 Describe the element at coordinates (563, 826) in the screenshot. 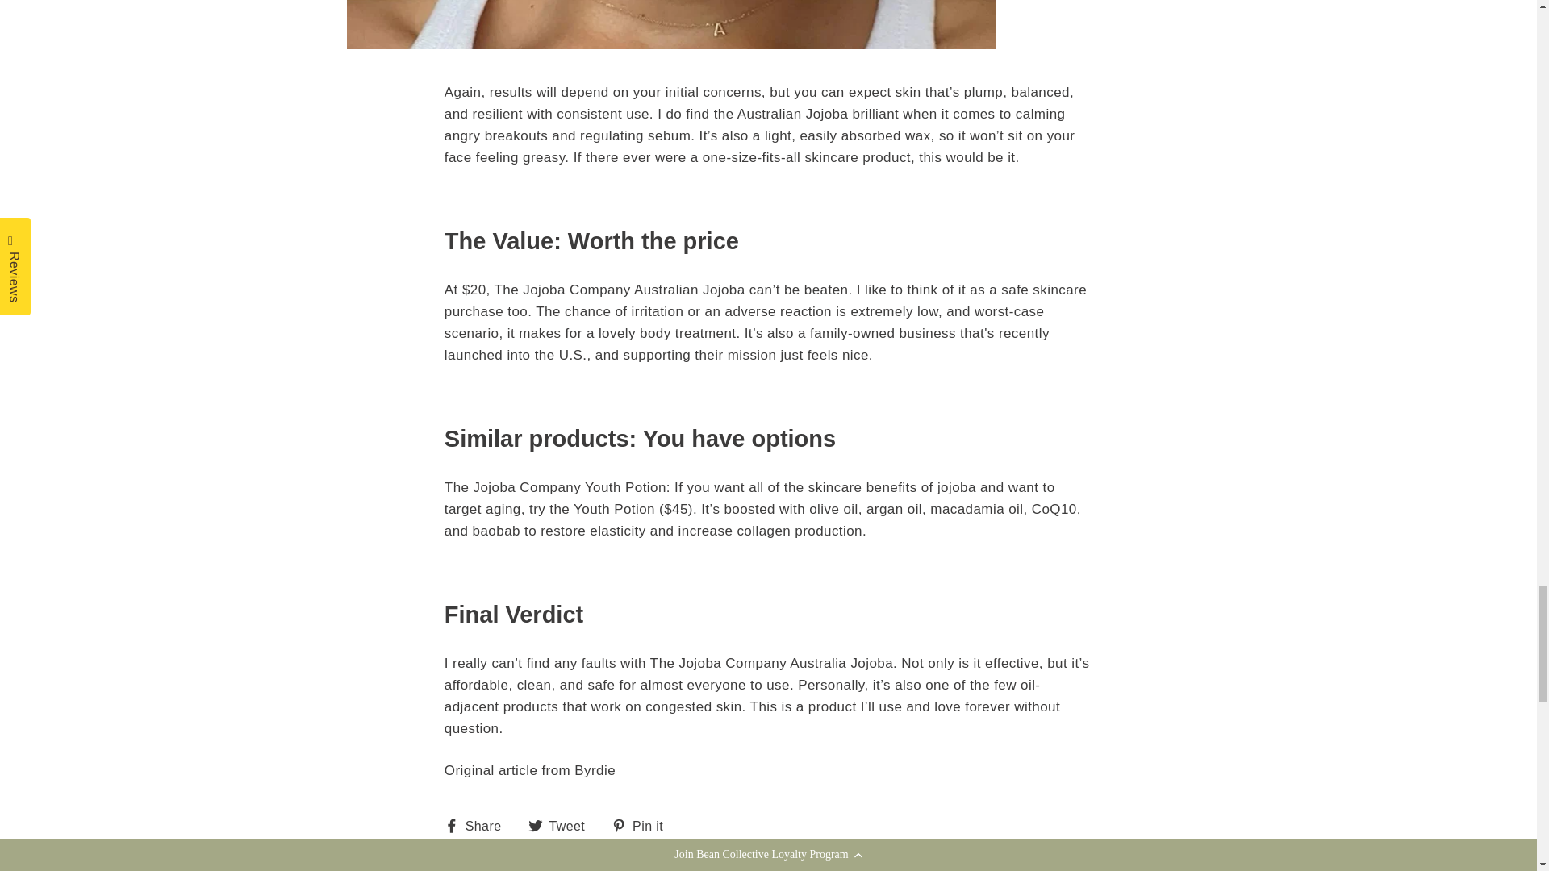

I see `Tweet on Twitter` at that location.